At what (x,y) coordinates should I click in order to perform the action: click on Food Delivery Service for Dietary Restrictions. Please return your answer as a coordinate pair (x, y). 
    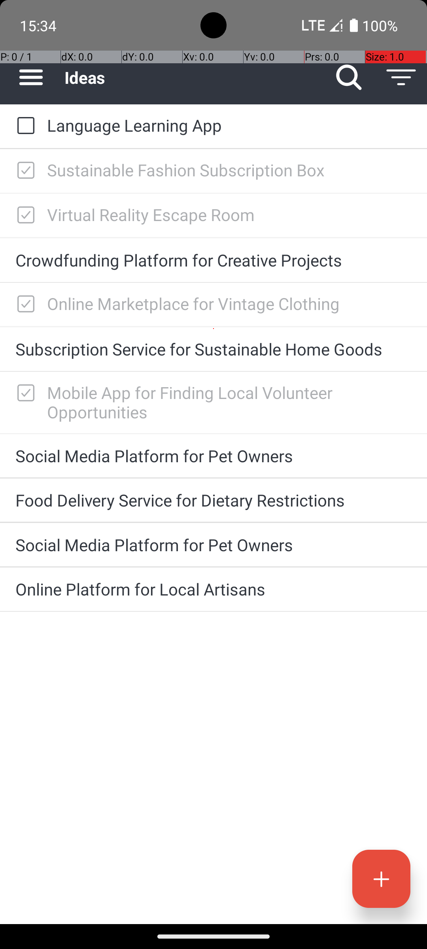
    Looking at the image, I should click on (213, 500).